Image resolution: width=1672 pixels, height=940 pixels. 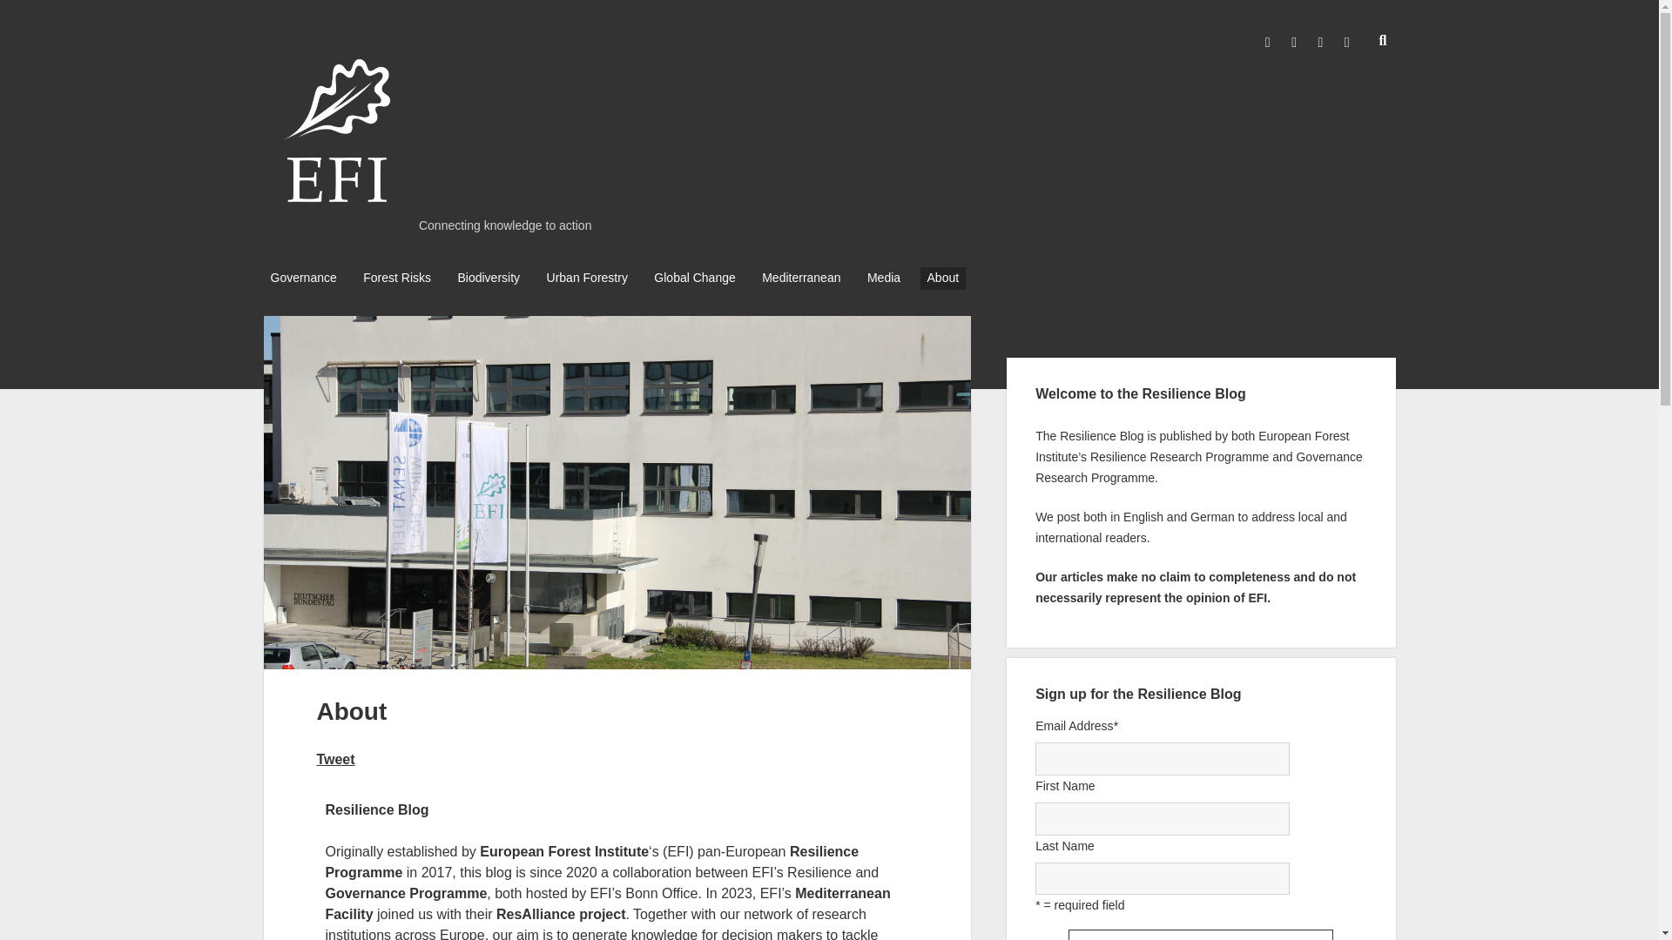 What do you see at coordinates (302, 278) in the screenshot?
I see `Governance` at bounding box center [302, 278].